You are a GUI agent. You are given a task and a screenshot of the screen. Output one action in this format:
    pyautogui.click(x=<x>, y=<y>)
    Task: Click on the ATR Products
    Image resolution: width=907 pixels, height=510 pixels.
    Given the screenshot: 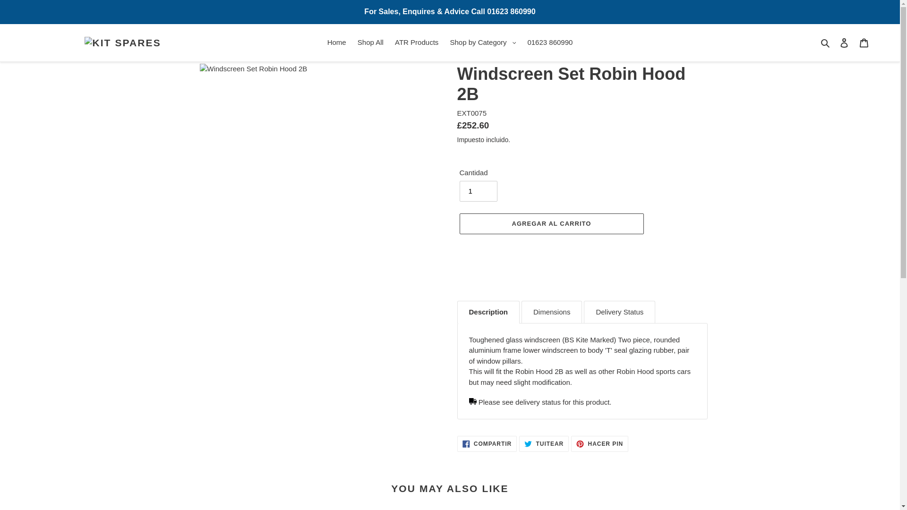 What is the action you would take?
    pyautogui.click(x=417, y=42)
    